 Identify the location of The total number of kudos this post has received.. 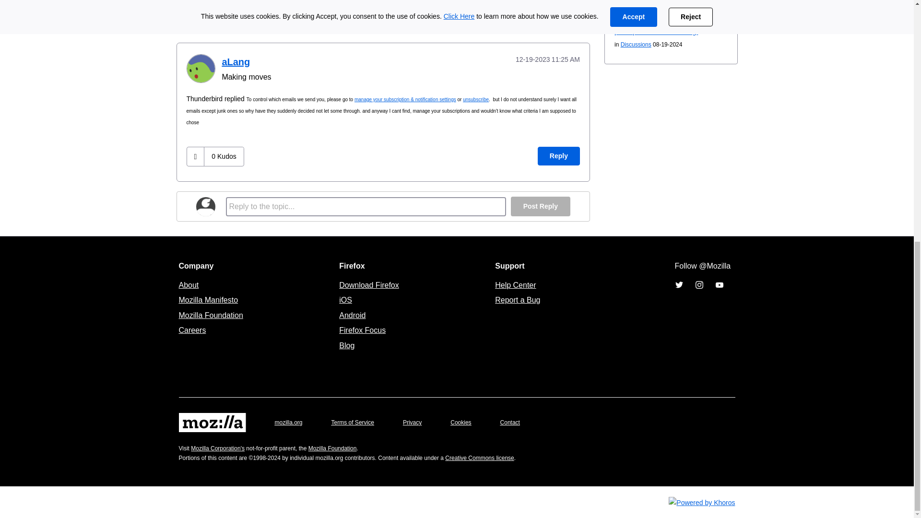
(224, 156).